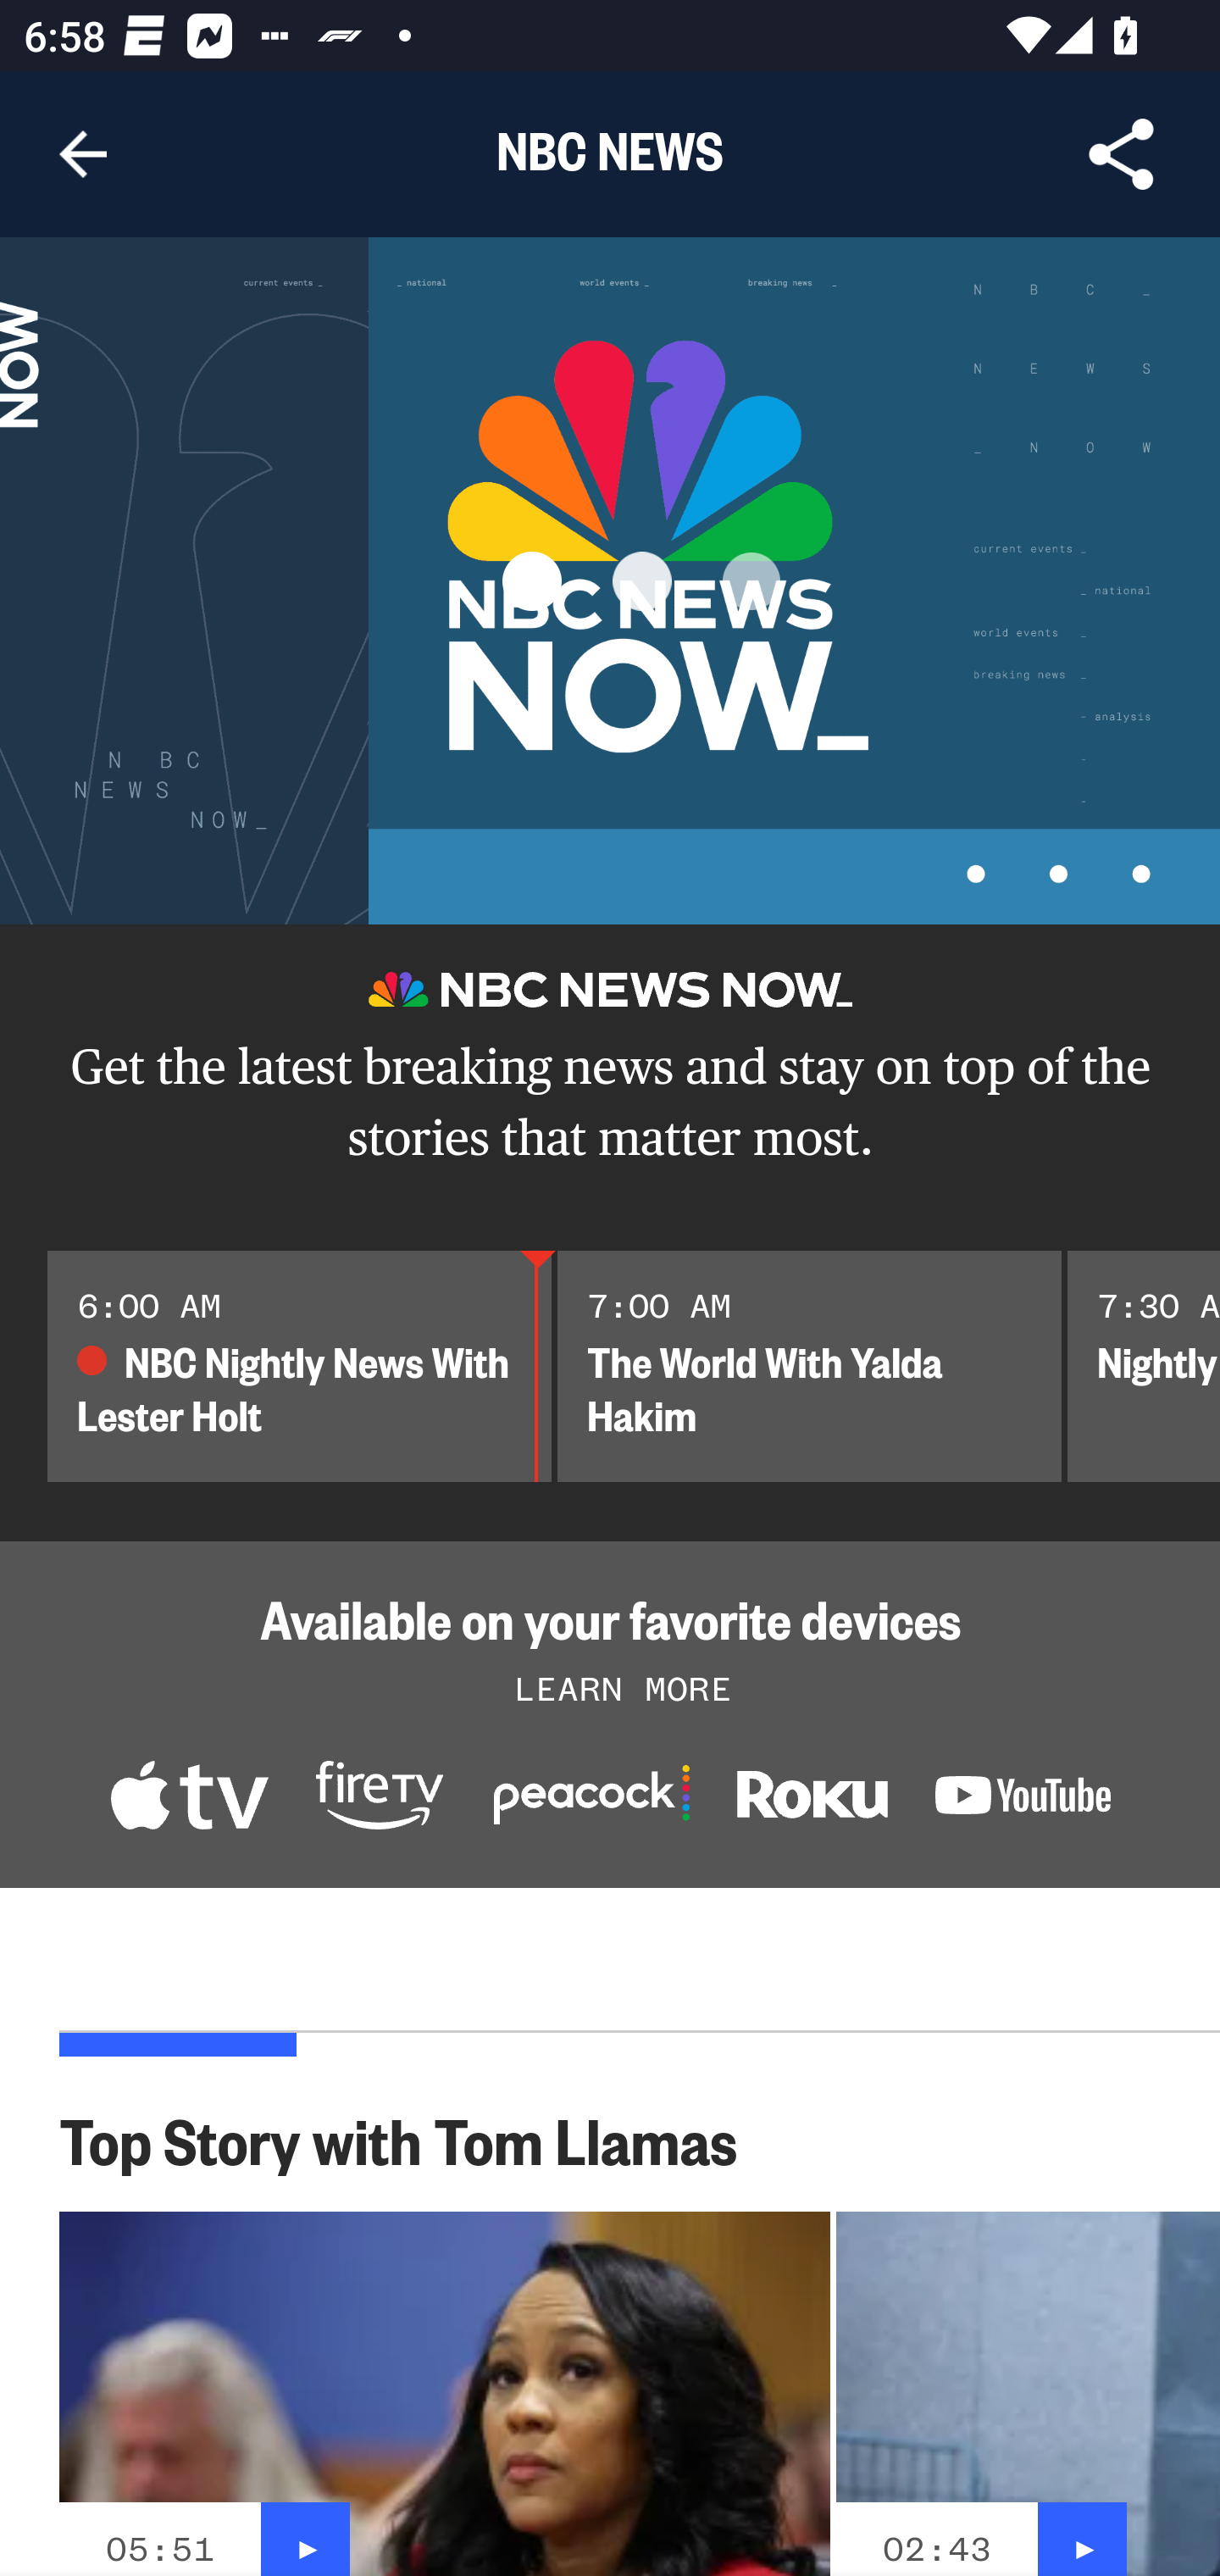  What do you see at coordinates (1023, 1800) in the screenshot?
I see `nbcnews` at bounding box center [1023, 1800].